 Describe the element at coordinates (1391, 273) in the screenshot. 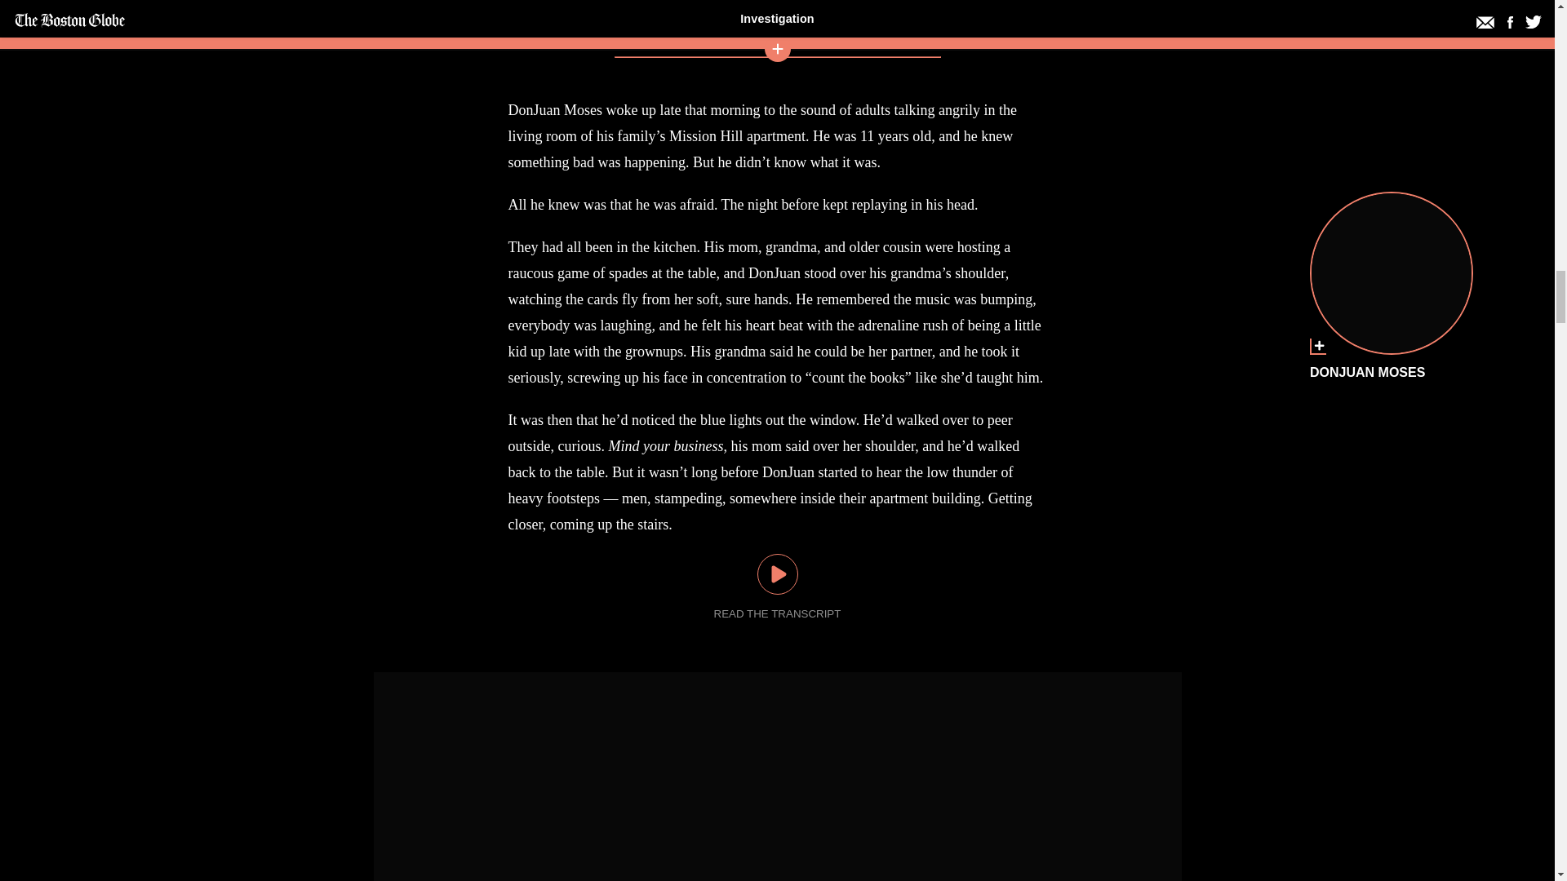

I see `DONJUAN MOSES` at that location.